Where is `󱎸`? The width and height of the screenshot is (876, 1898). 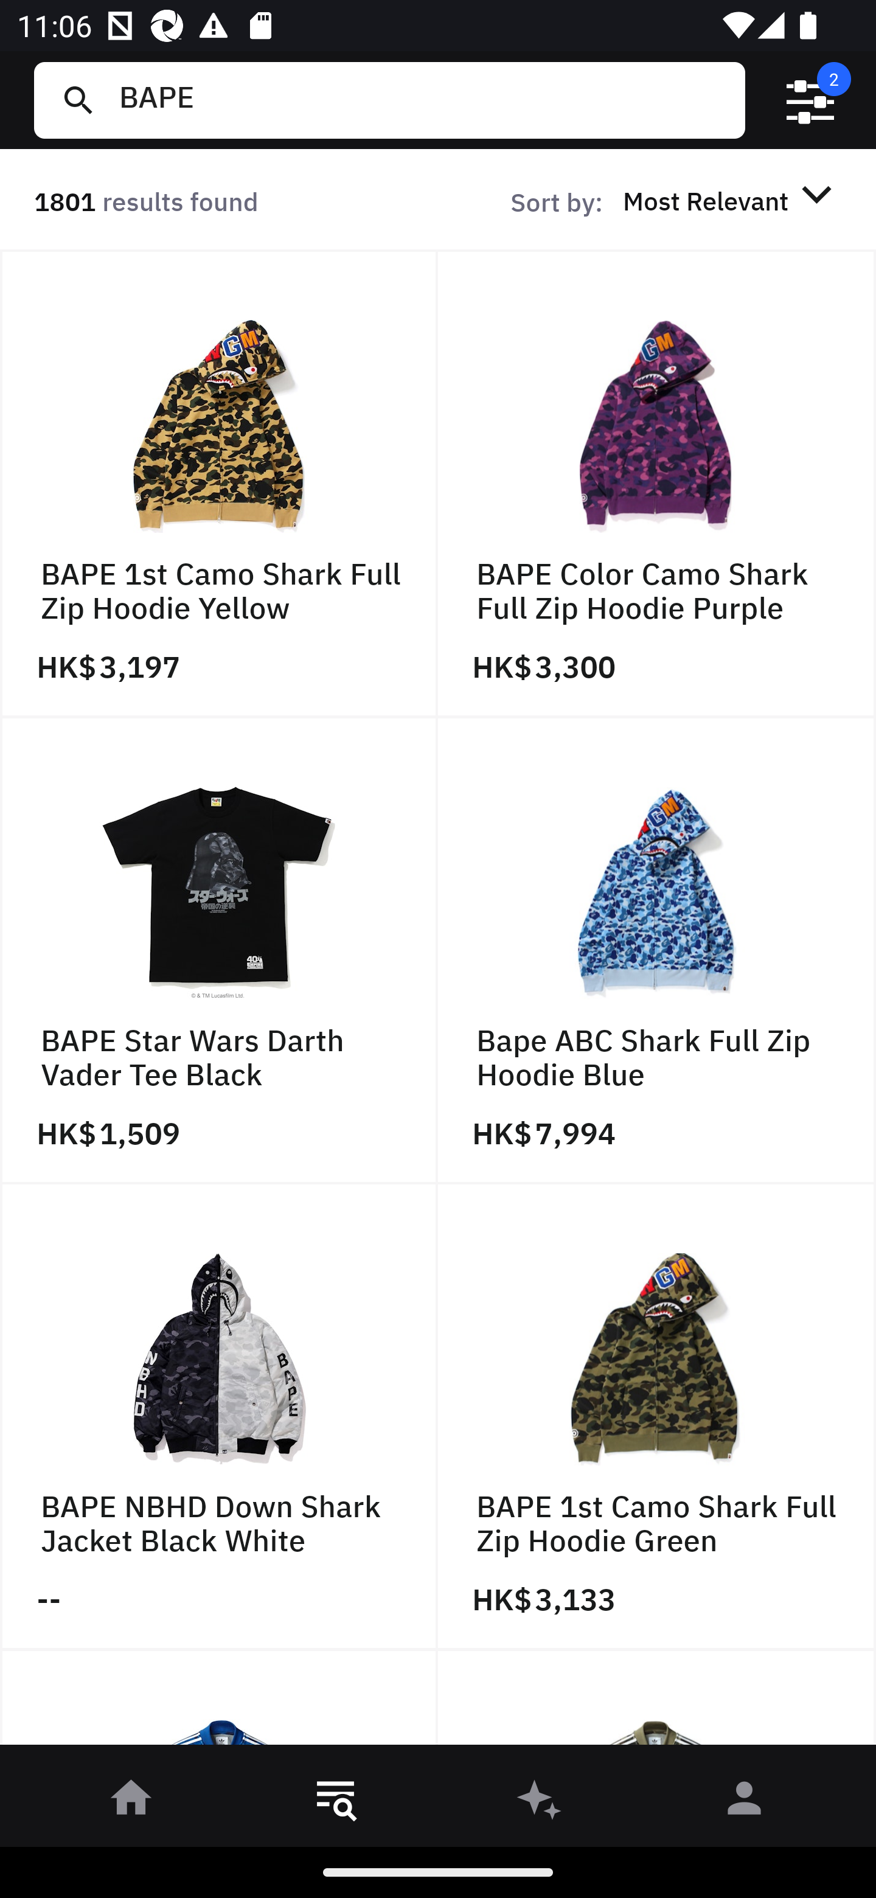 󱎸 is located at coordinates (336, 1802).